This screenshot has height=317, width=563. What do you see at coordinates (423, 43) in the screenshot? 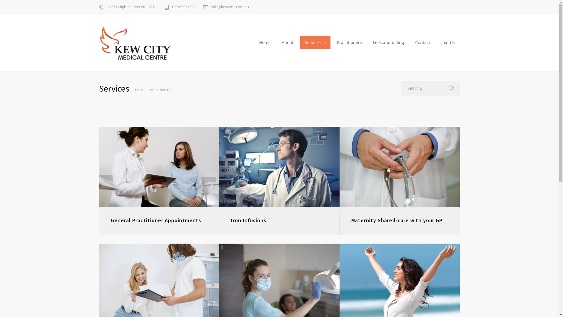
I see `Contact` at bounding box center [423, 43].